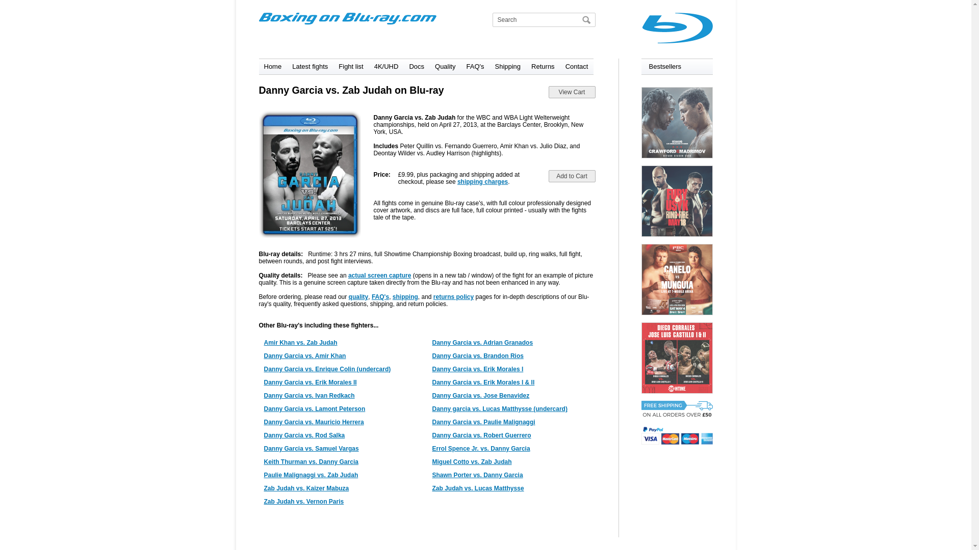 This screenshot has width=979, height=550. What do you see at coordinates (572, 92) in the screenshot?
I see `View Cart` at bounding box center [572, 92].